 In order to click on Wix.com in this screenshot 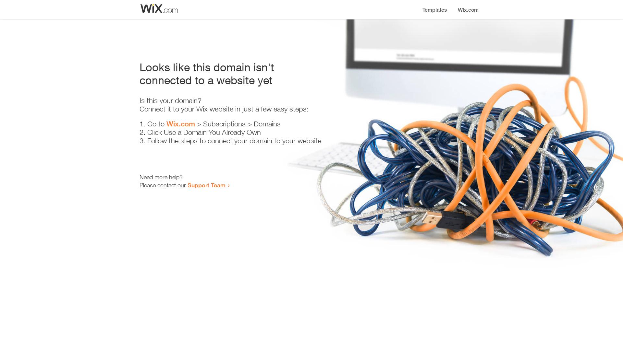, I will do `click(181, 124)`.